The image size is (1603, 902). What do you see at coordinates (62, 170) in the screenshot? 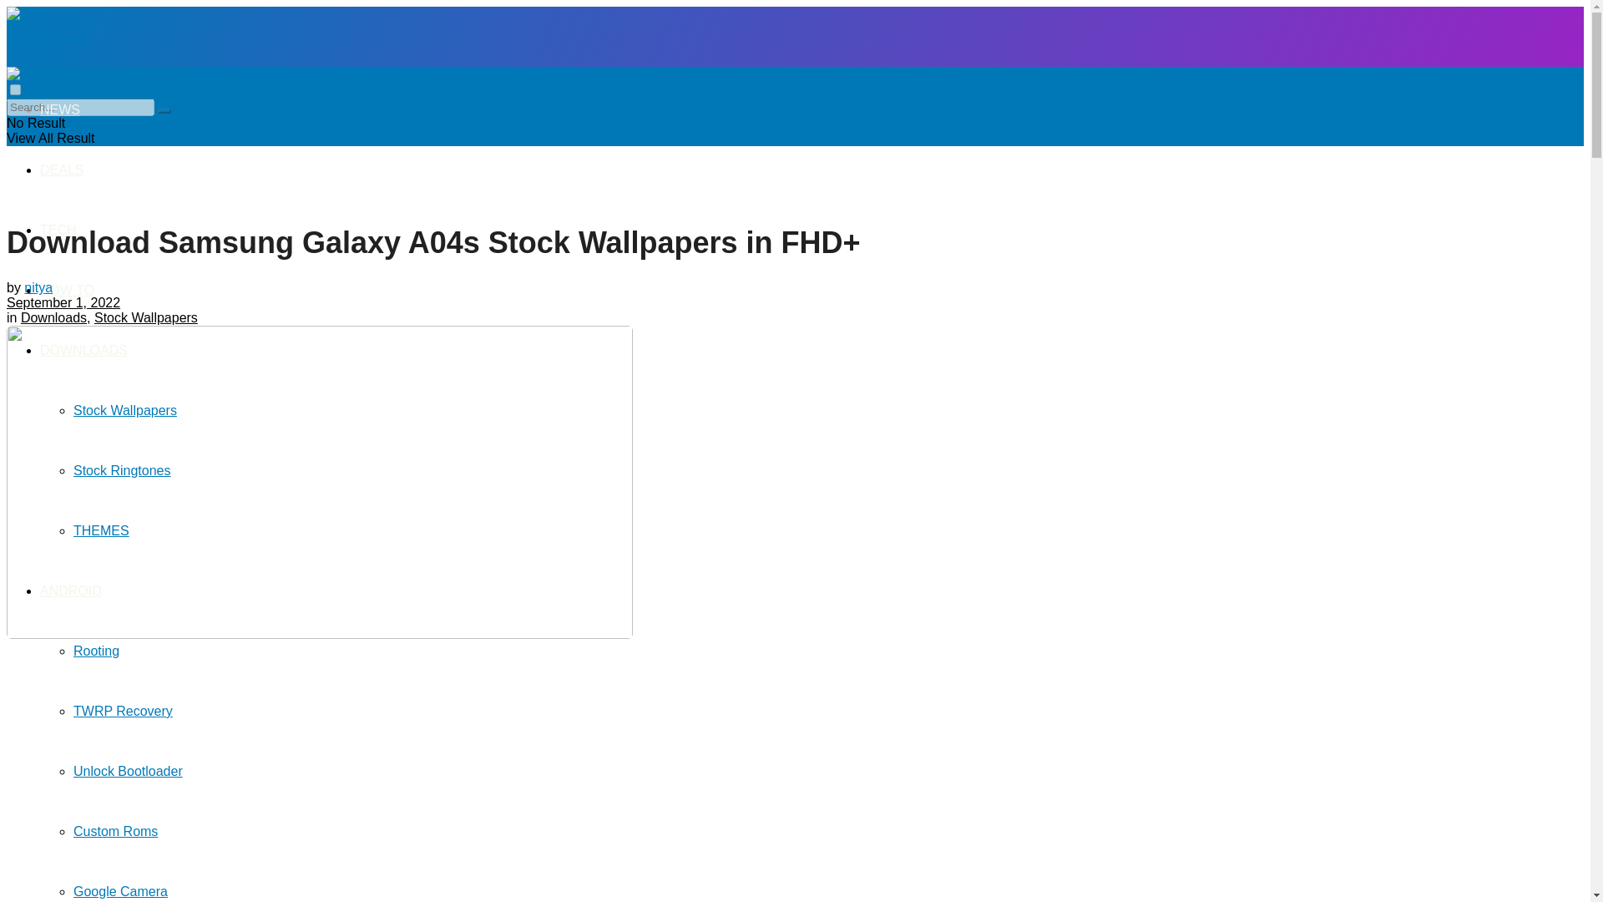
I see `DEALS` at bounding box center [62, 170].